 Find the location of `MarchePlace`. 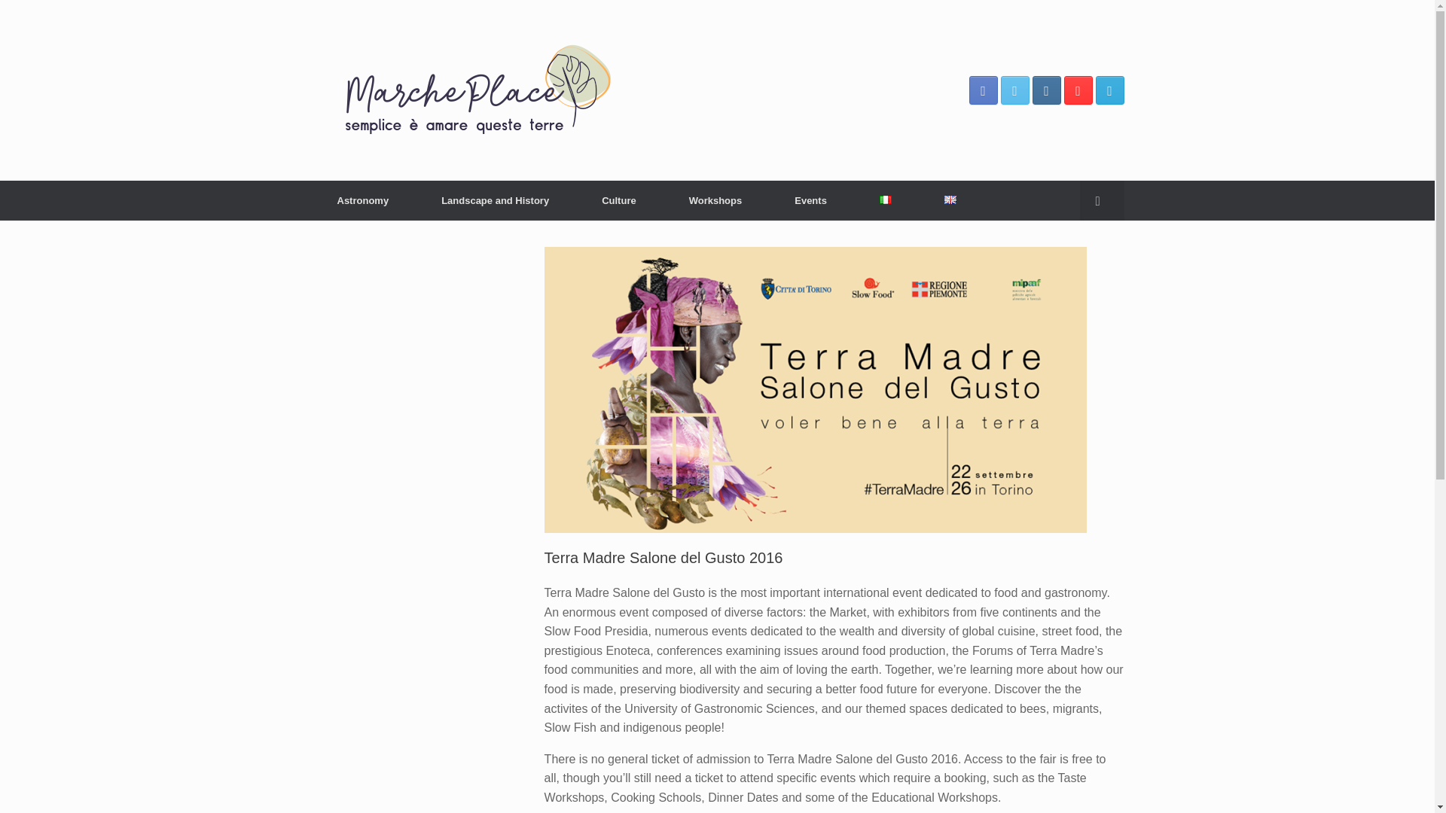

MarchePlace is located at coordinates (480, 90).